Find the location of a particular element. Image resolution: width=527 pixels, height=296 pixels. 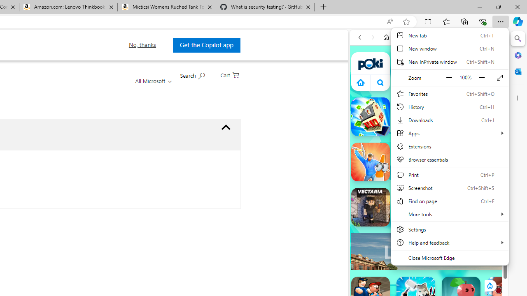

Shooting Games is located at coordinates (429, 213).